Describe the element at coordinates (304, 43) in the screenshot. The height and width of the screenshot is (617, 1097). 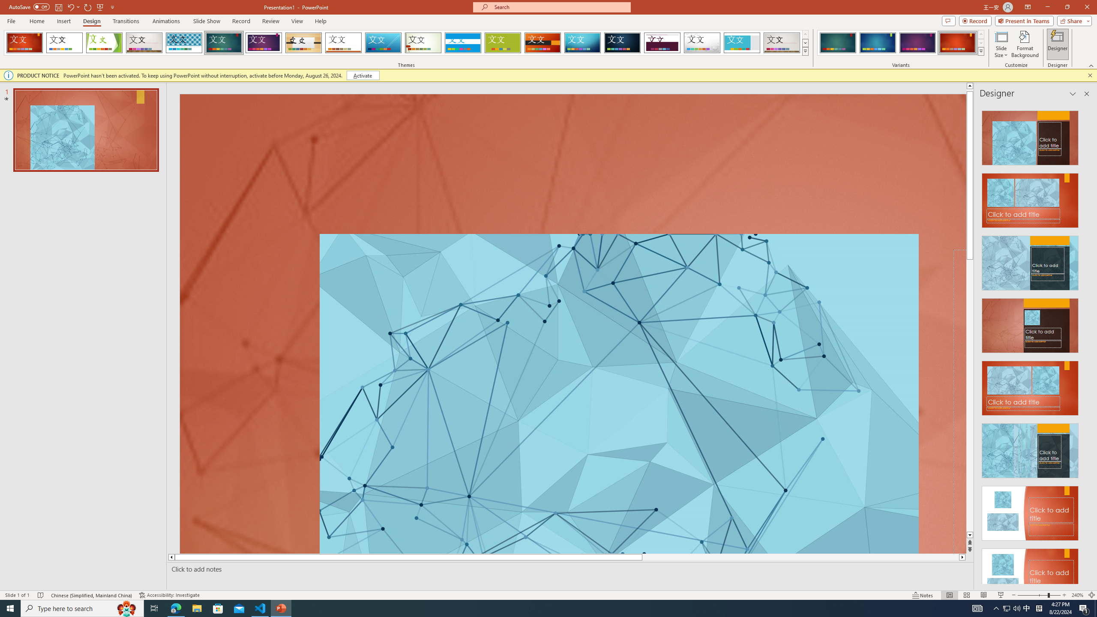
I see `Organic` at that location.